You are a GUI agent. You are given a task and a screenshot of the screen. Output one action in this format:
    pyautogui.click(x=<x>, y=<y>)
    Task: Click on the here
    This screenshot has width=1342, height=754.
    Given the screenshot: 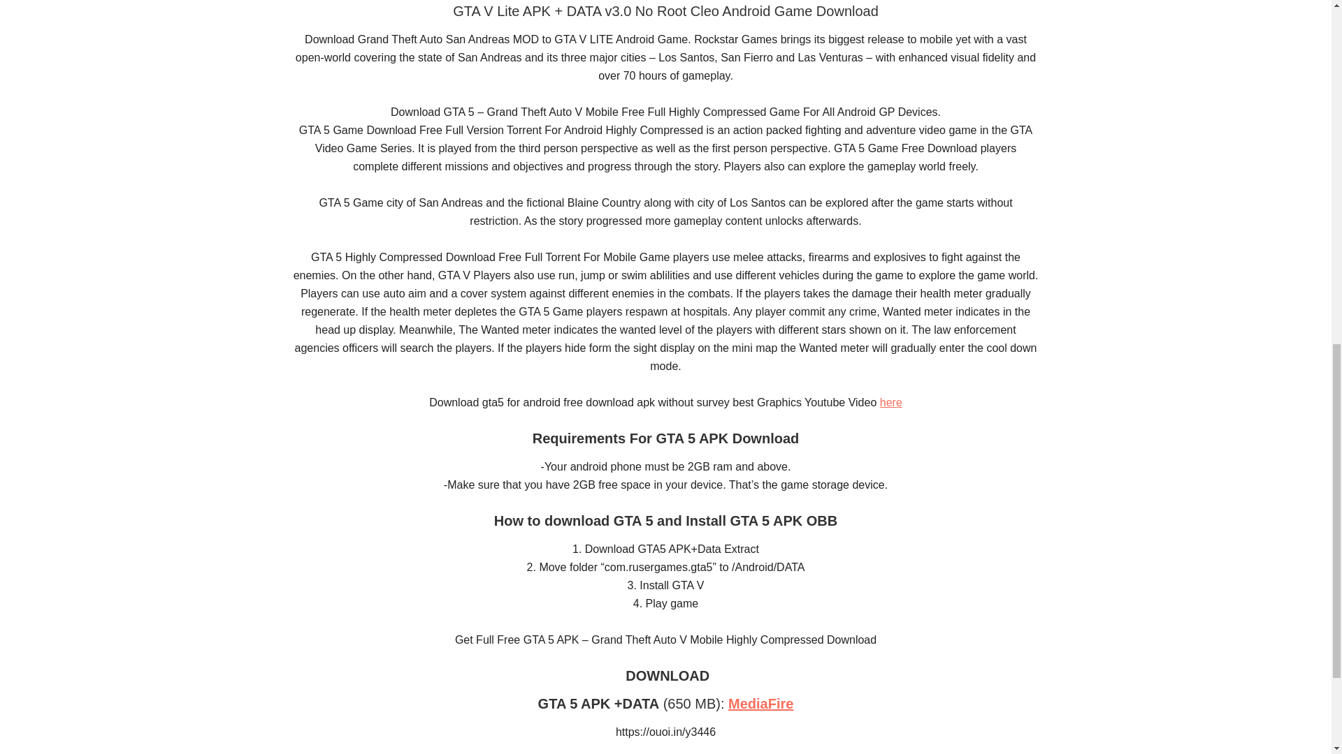 What is the action you would take?
    pyautogui.click(x=890, y=402)
    